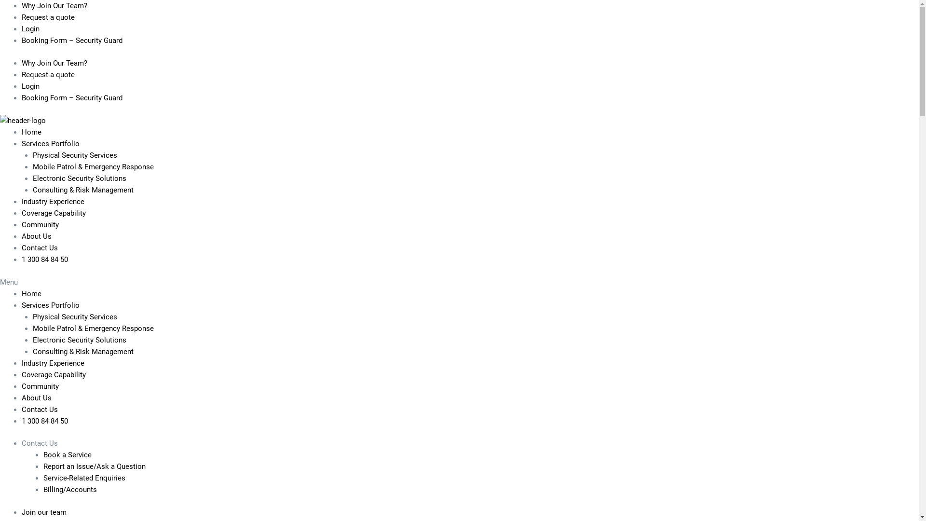 This screenshot has height=521, width=926. Describe the element at coordinates (53, 202) in the screenshot. I see `Industry Experience` at that location.